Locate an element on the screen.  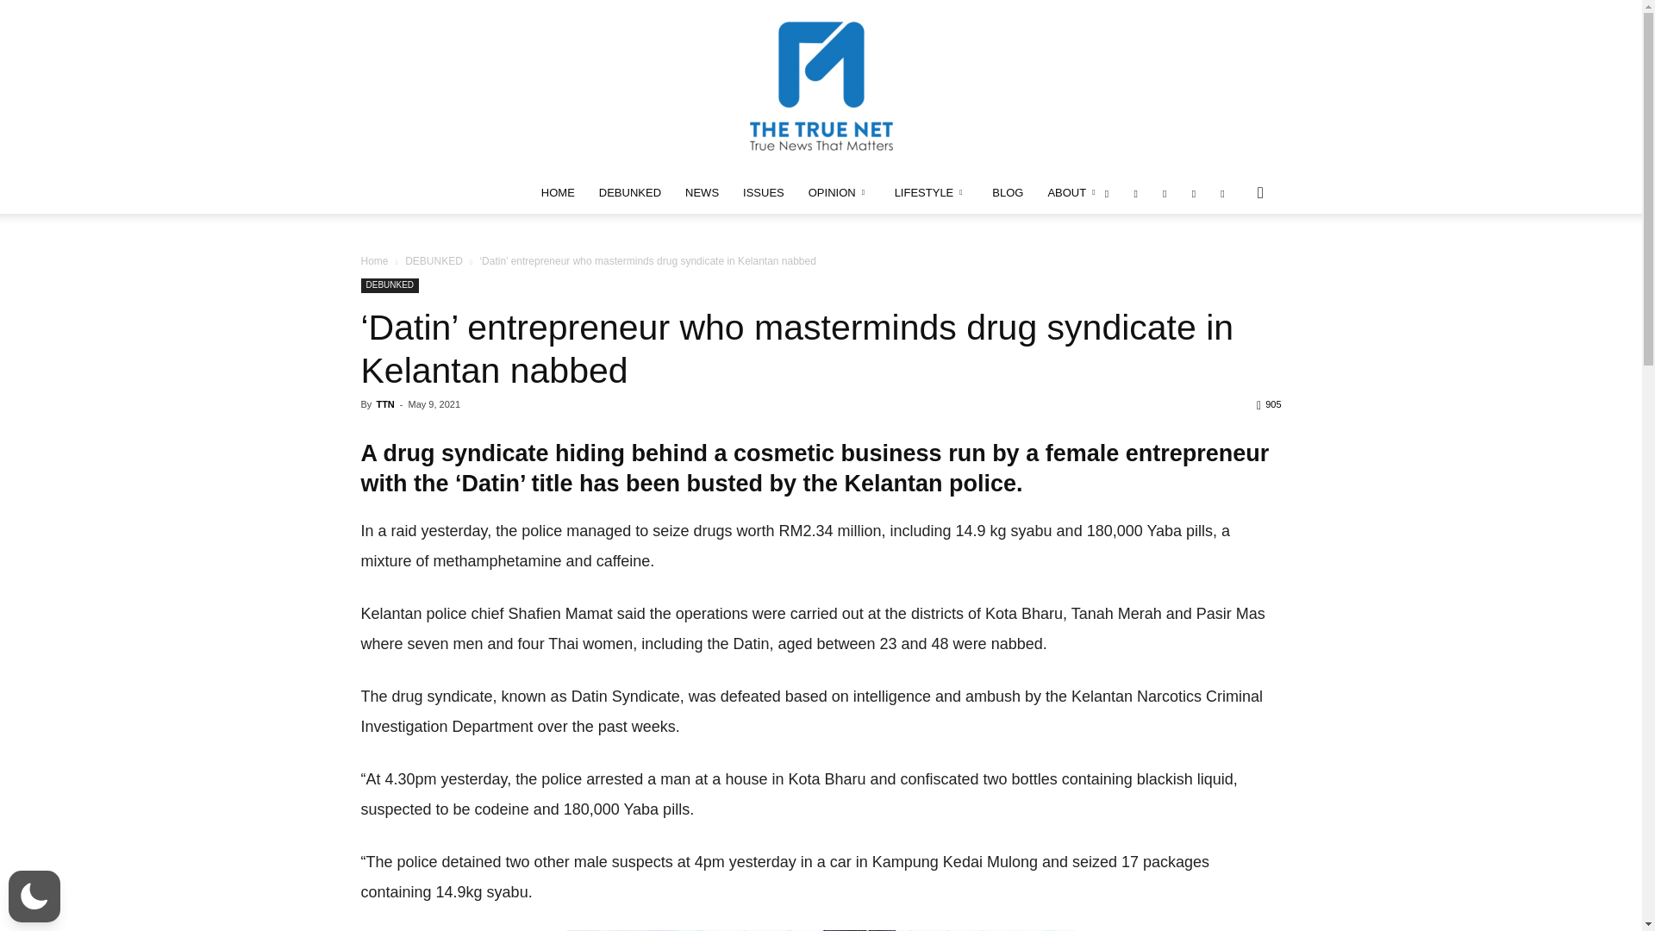
NEWS is located at coordinates (702, 193).